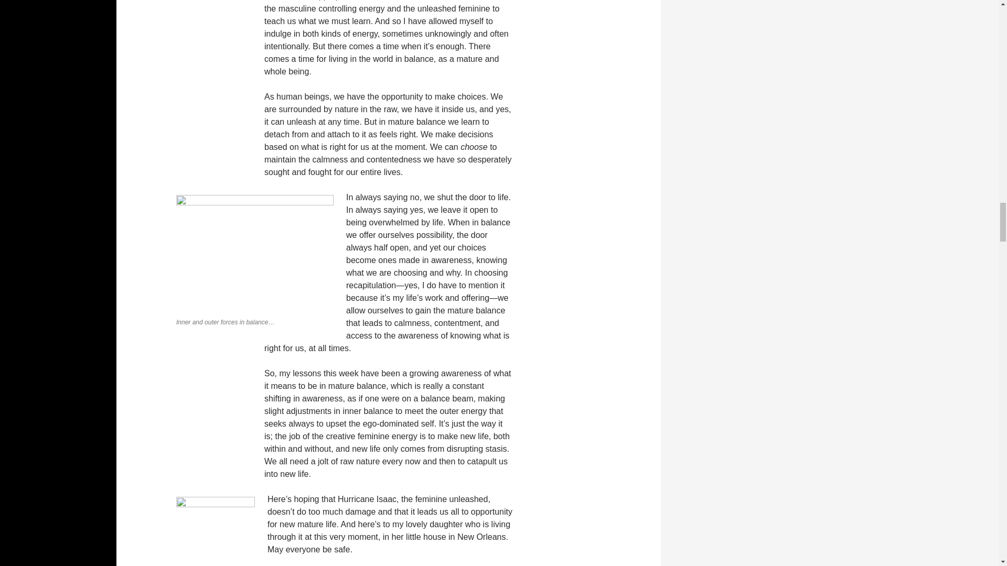 The width and height of the screenshot is (1007, 566). Describe the element at coordinates (255, 254) in the screenshot. I see `Photo by Jan` at that location.